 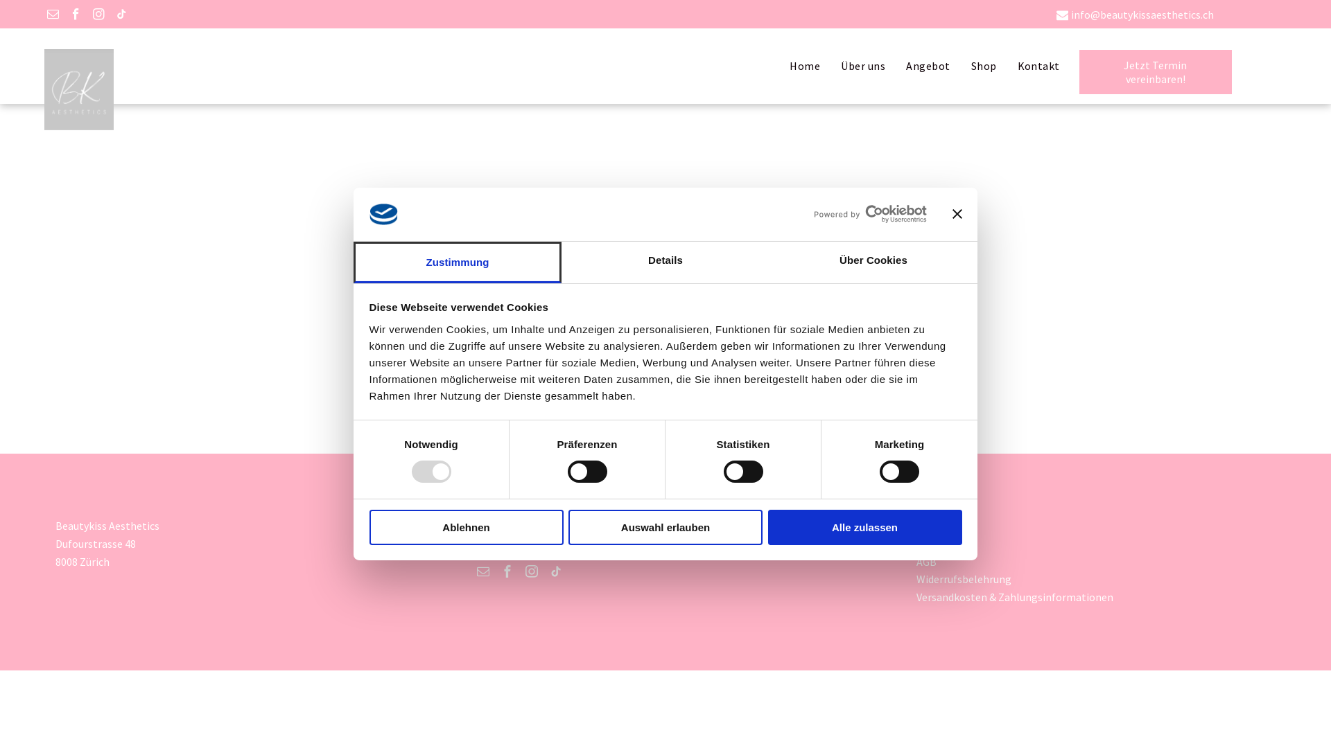 What do you see at coordinates (1038, 66) in the screenshot?
I see `Kontakt` at bounding box center [1038, 66].